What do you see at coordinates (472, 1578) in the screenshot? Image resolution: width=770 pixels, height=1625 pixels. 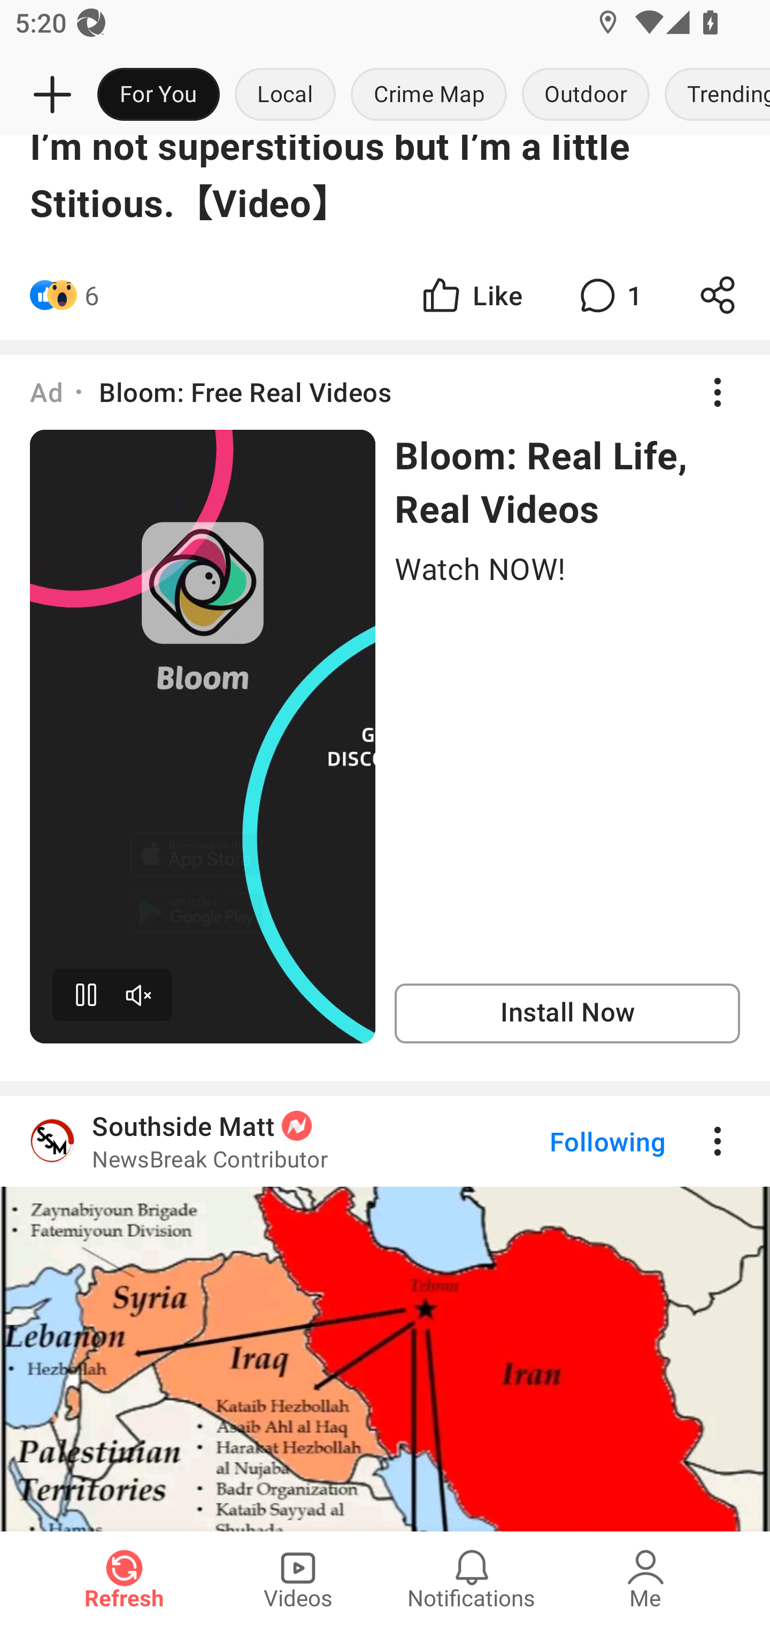 I see `Notifications` at bounding box center [472, 1578].